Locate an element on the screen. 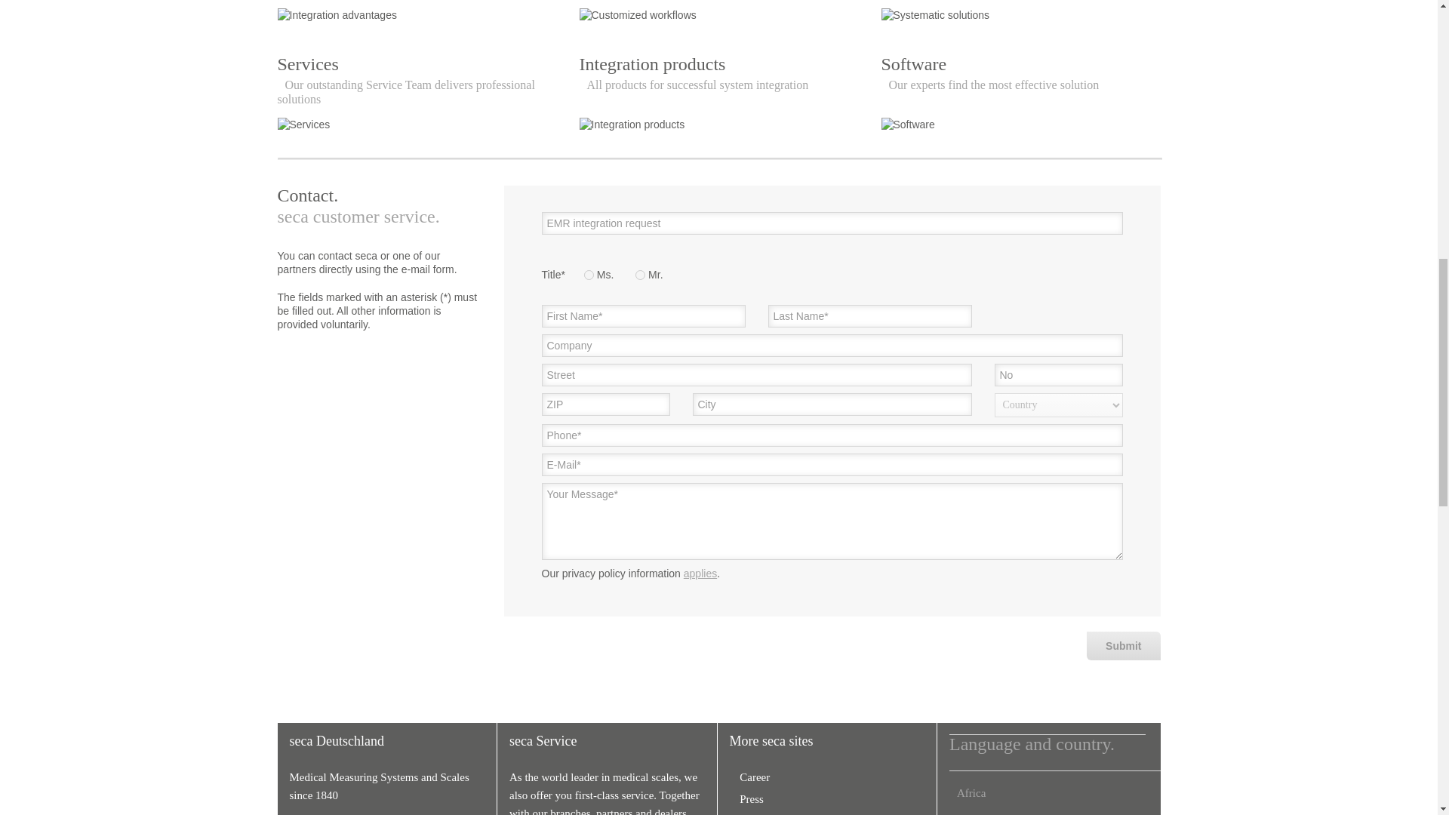  first-class service is located at coordinates (747, 798).